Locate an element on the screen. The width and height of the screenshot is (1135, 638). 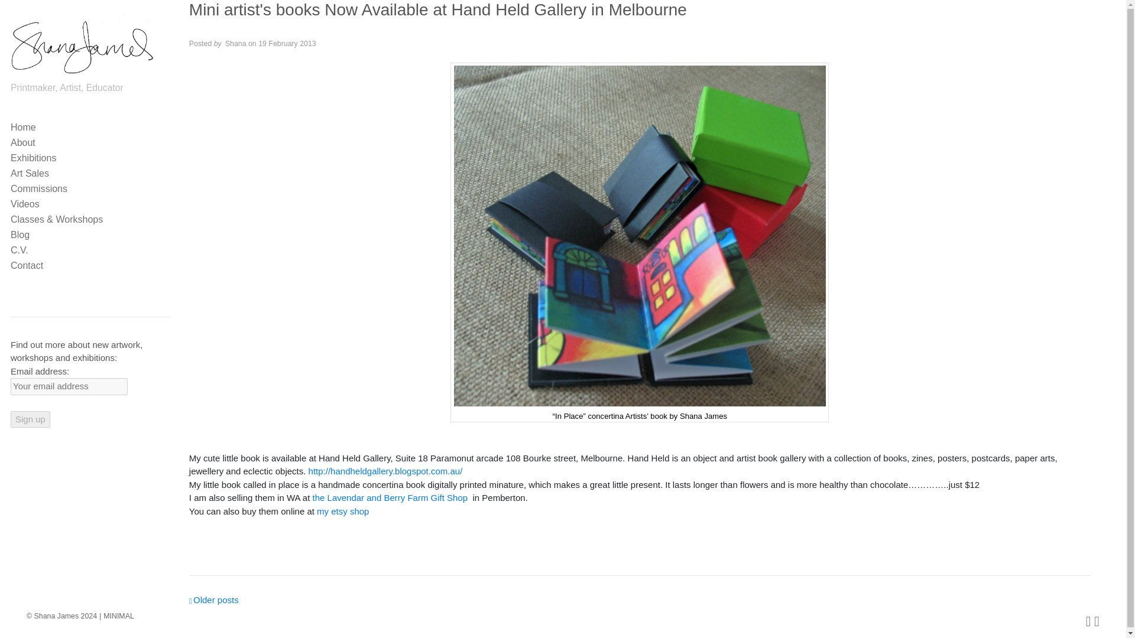
Sign up is located at coordinates (30, 419).